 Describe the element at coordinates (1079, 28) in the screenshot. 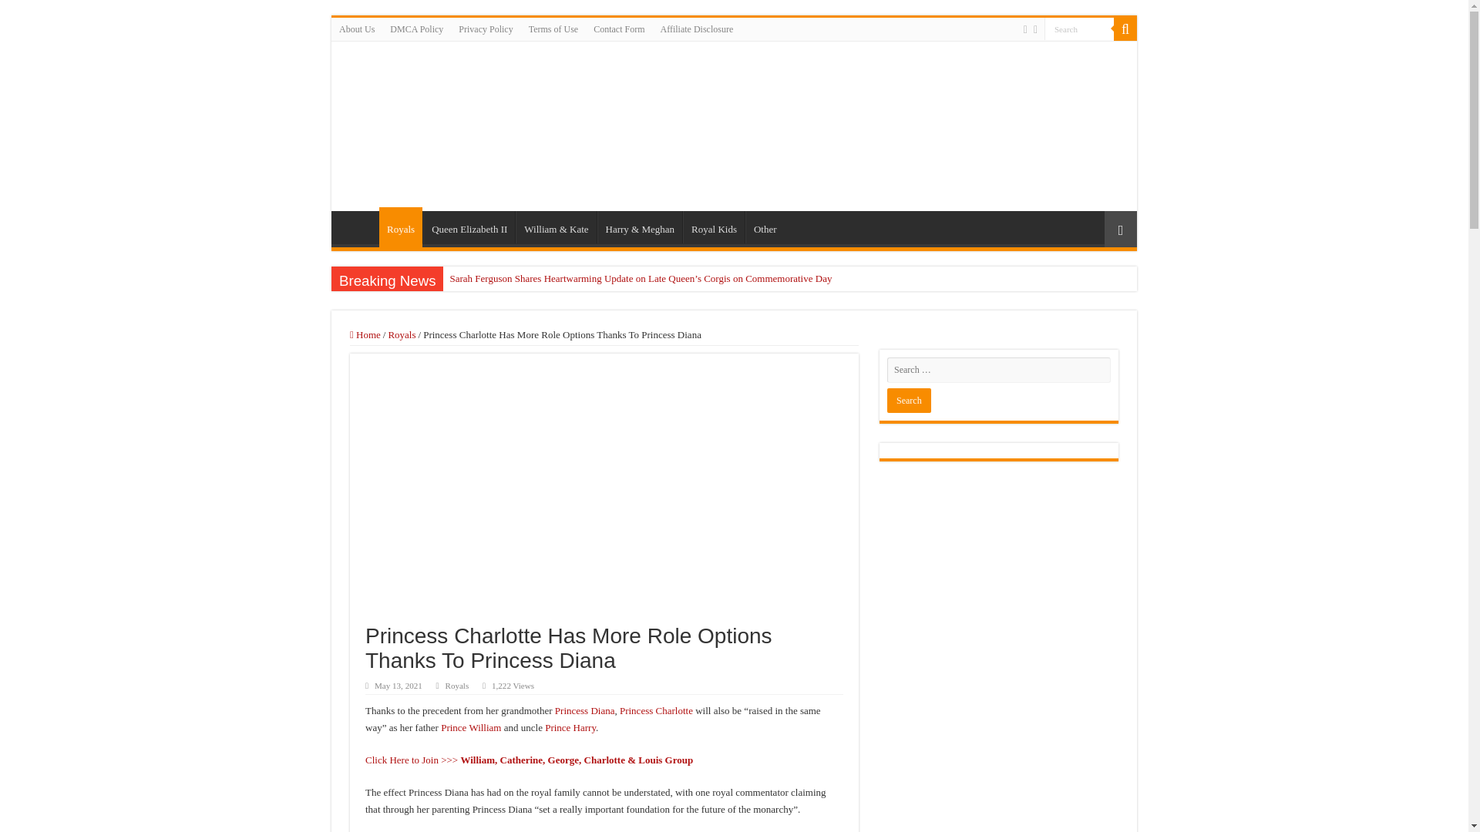

I see `Search` at that location.